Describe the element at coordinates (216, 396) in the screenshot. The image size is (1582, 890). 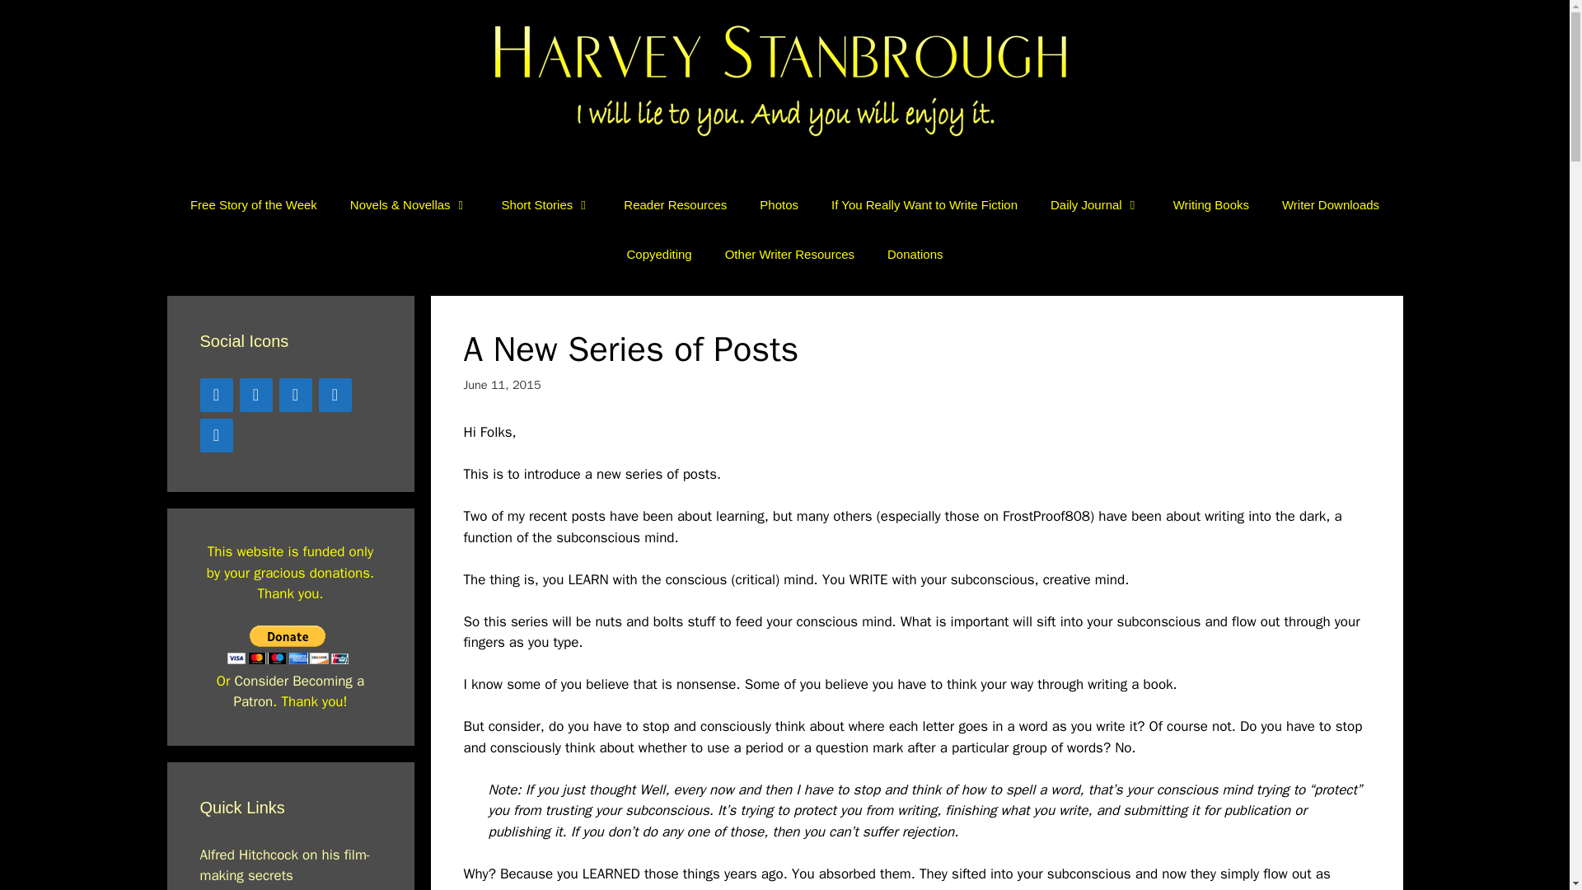
I see `Twitter` at that location.